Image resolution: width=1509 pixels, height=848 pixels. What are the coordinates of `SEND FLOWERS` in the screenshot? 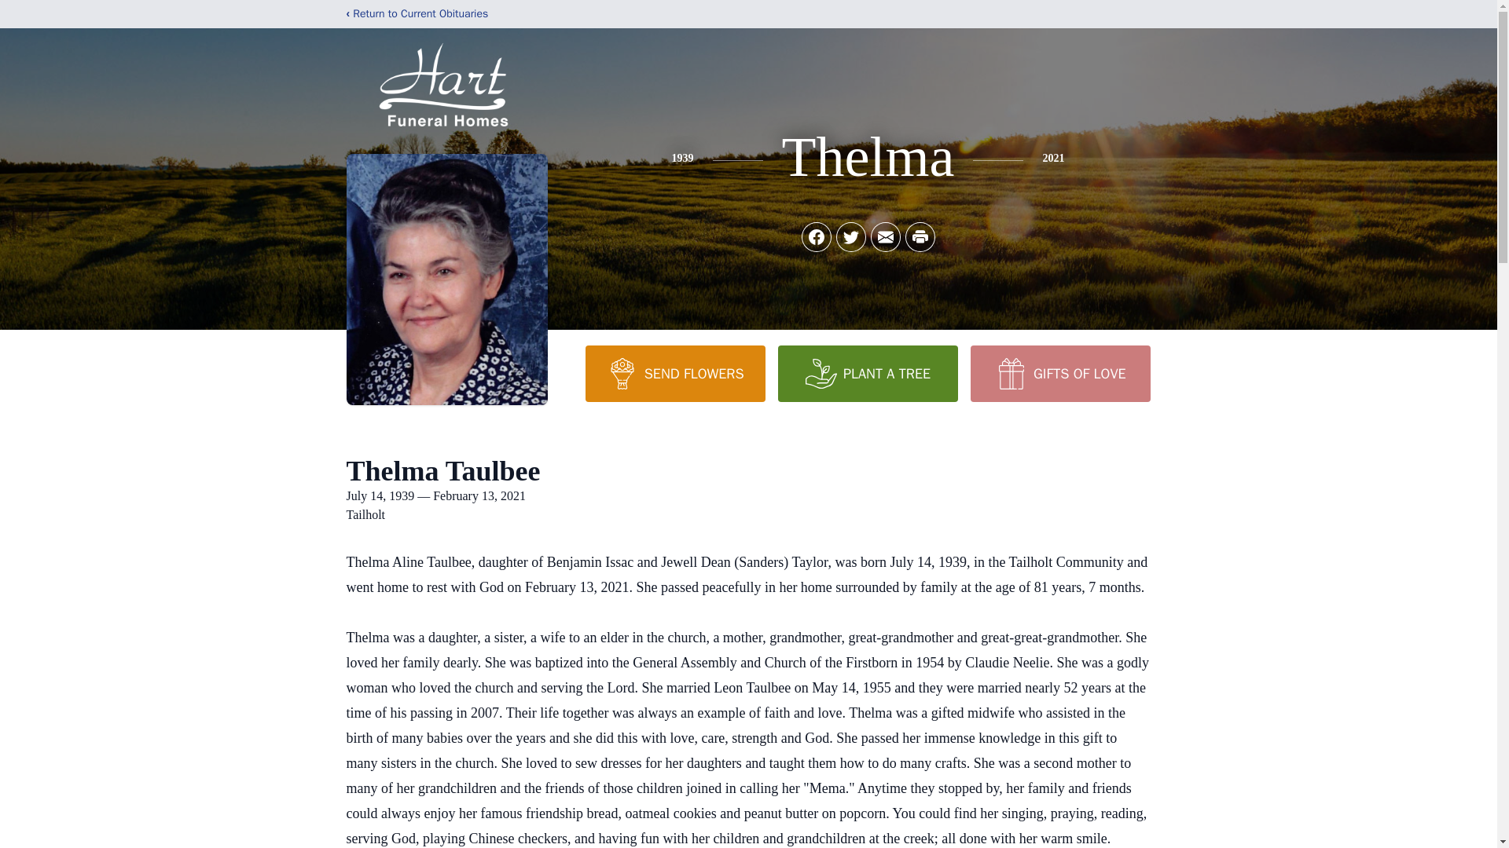 It's located at (674, 373).